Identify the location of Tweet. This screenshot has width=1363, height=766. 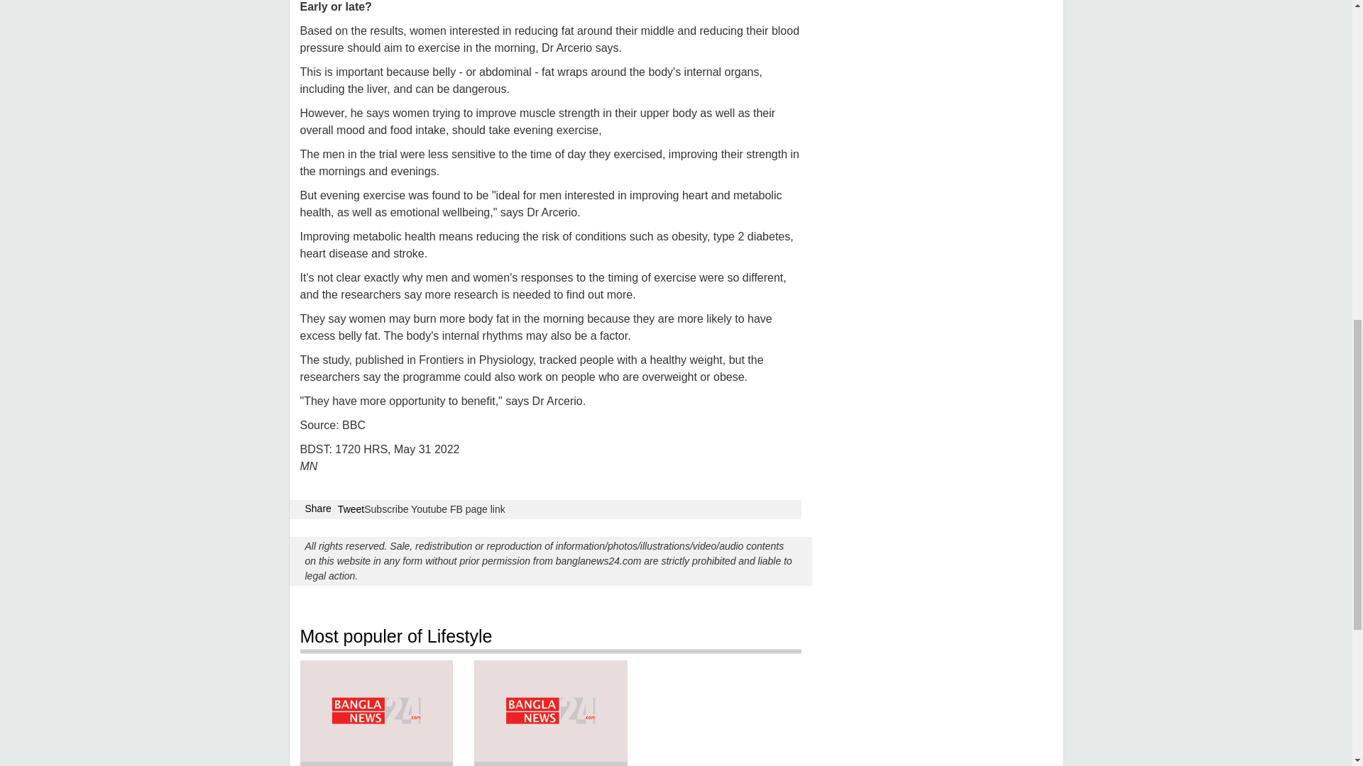
(351, 509).